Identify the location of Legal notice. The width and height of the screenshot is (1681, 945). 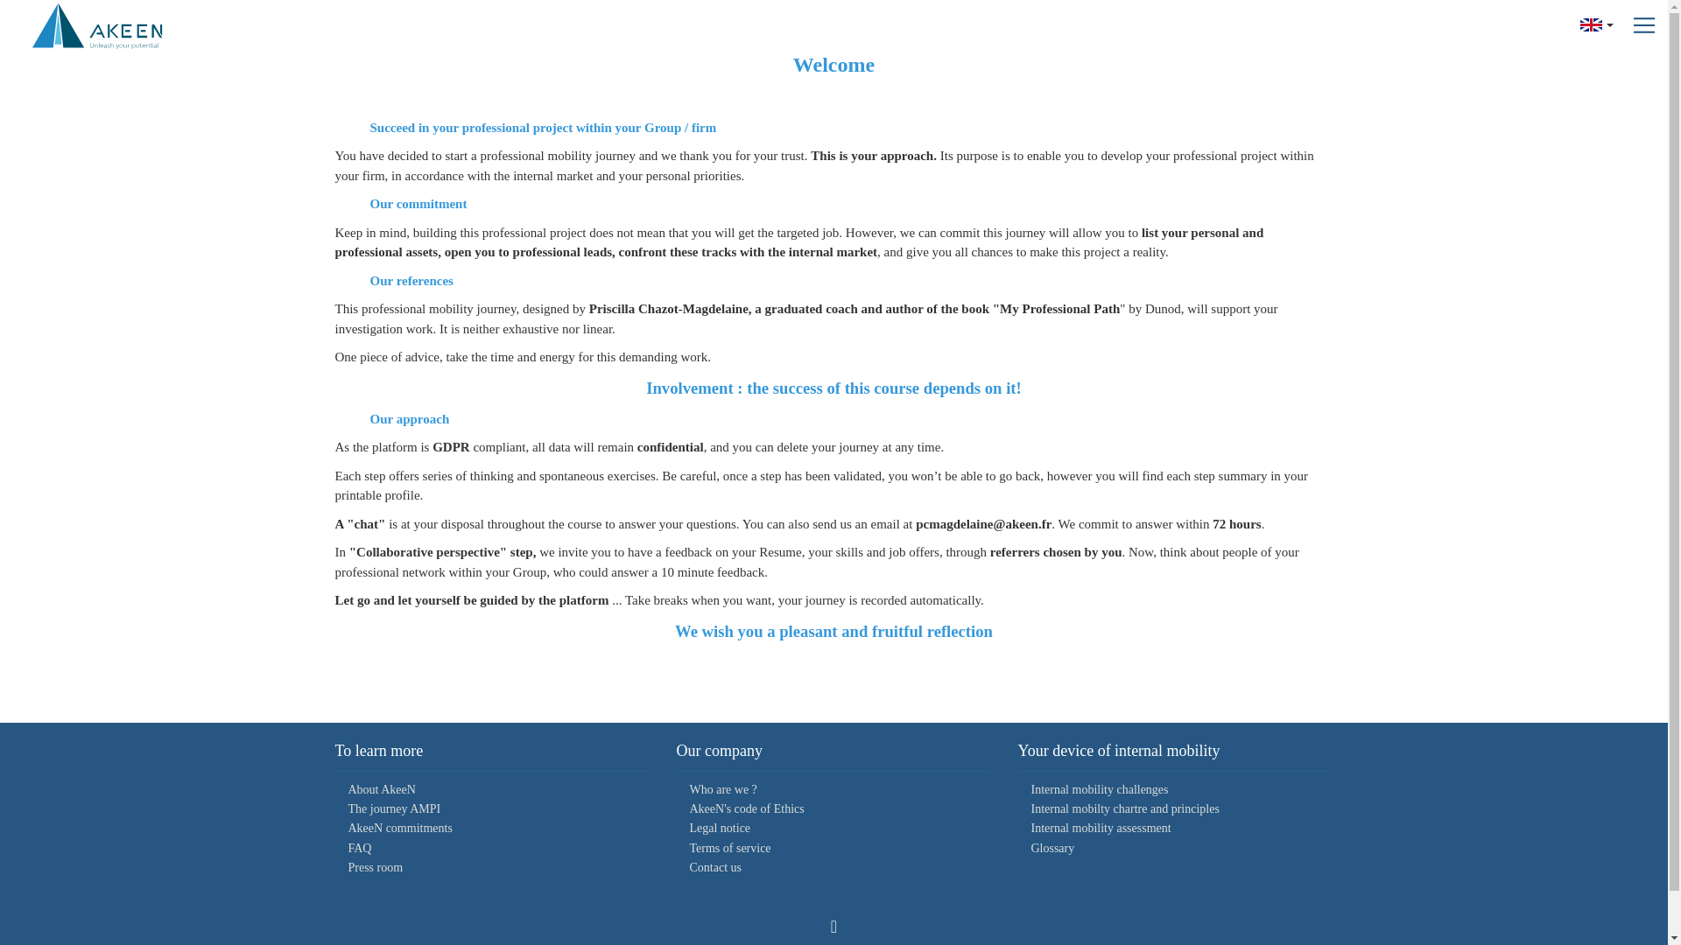
(720, 828).